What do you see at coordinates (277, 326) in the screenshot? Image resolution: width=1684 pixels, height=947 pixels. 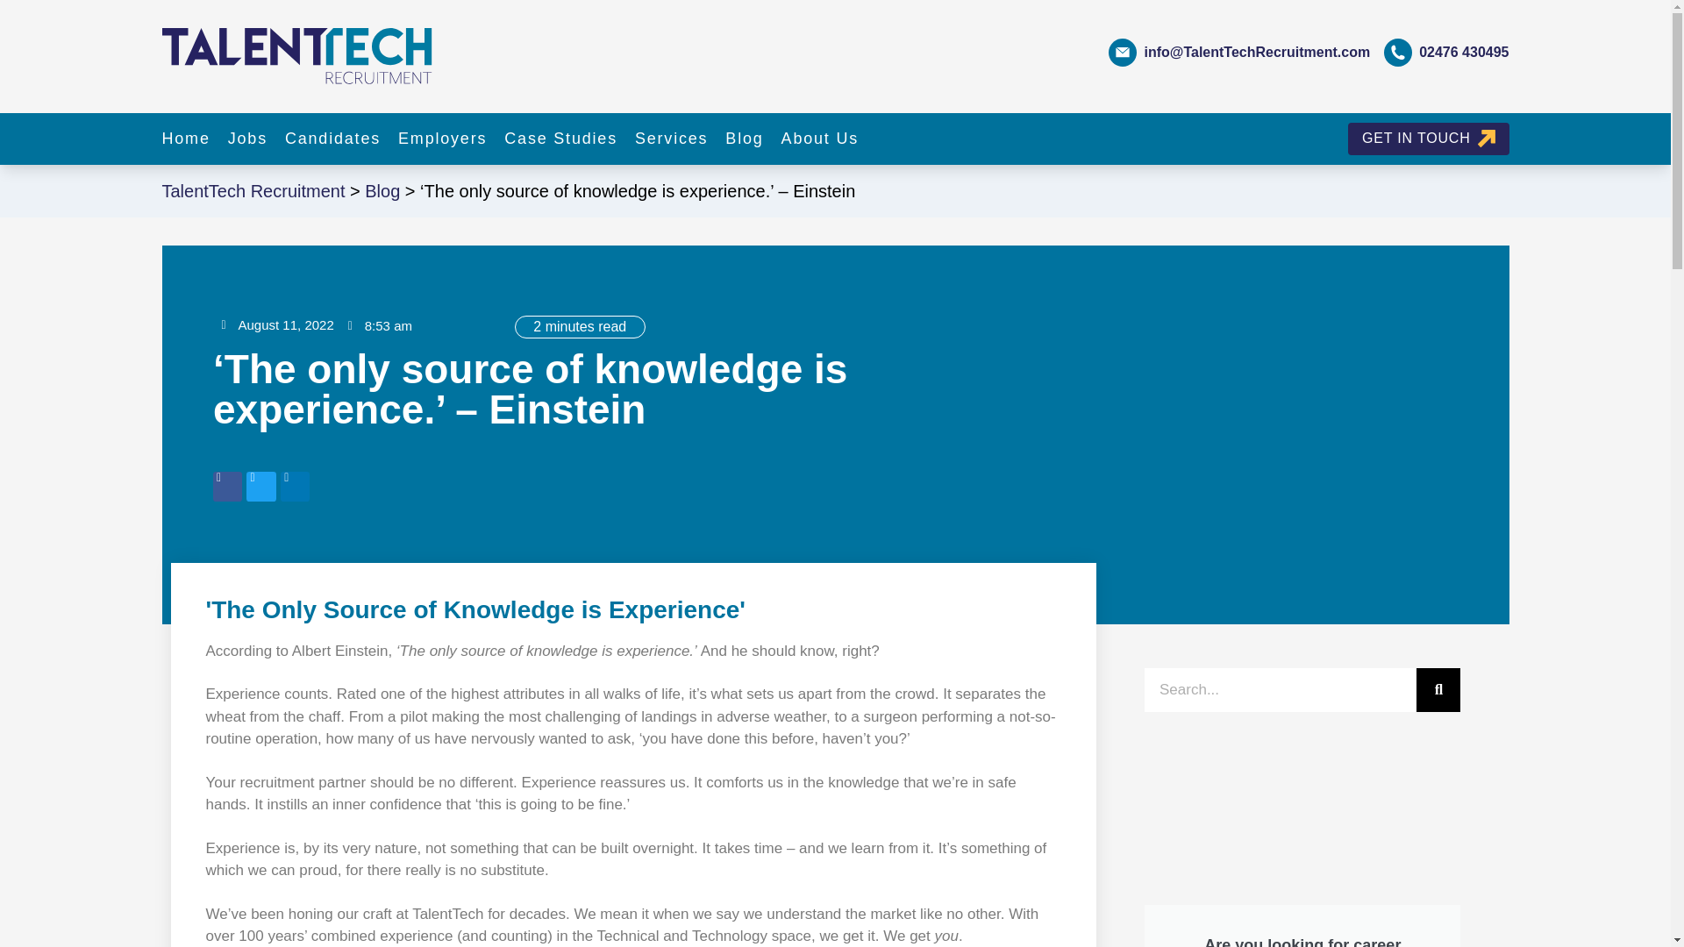 I see `August 11, 2022` at bounding box center [277, 326].